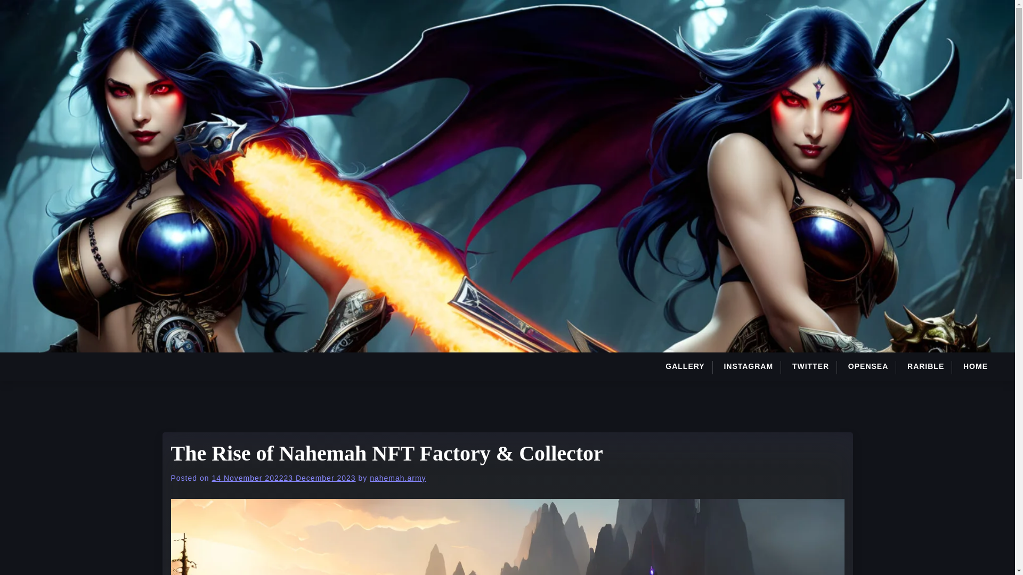 The image size is (1023, 575). I want to click on INSTAGRAM, so click(748, 367).